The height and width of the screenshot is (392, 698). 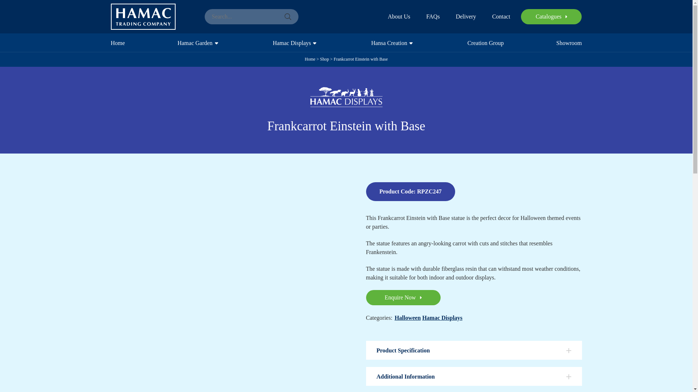 What do you see at coordinates (466, 17) in the screenshot?
I see `Delivery` at bounding box center [466, 17].